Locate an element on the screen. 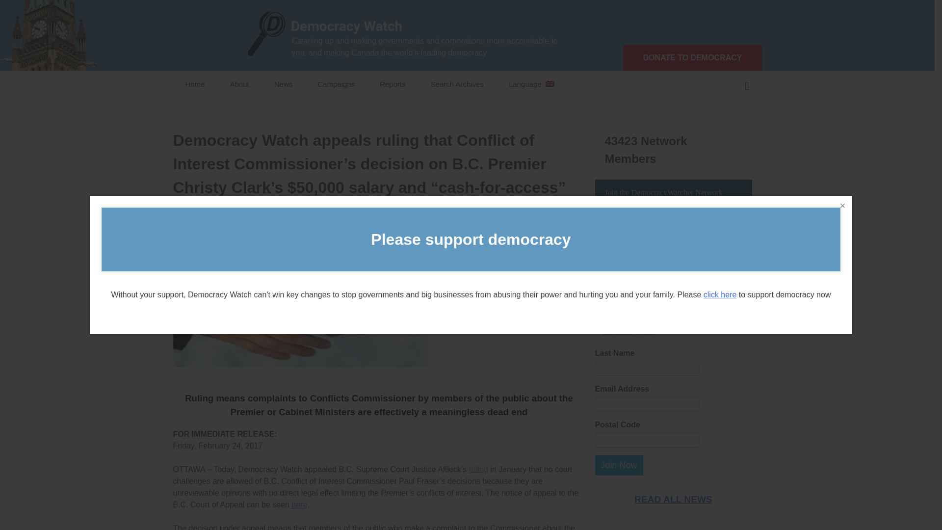 This screenshot has height=530, width=942. February 24, 2017 is located at coordinates (225, 230).